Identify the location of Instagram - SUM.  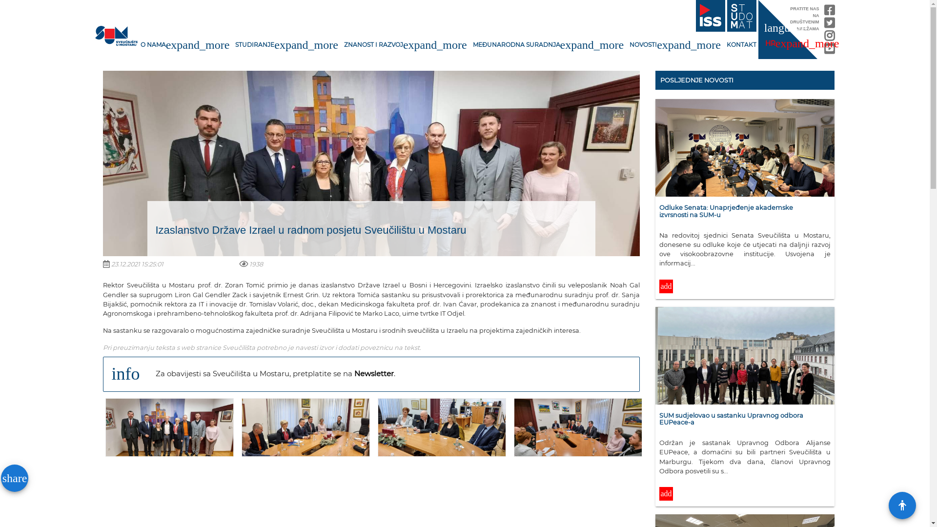
(830, 38).